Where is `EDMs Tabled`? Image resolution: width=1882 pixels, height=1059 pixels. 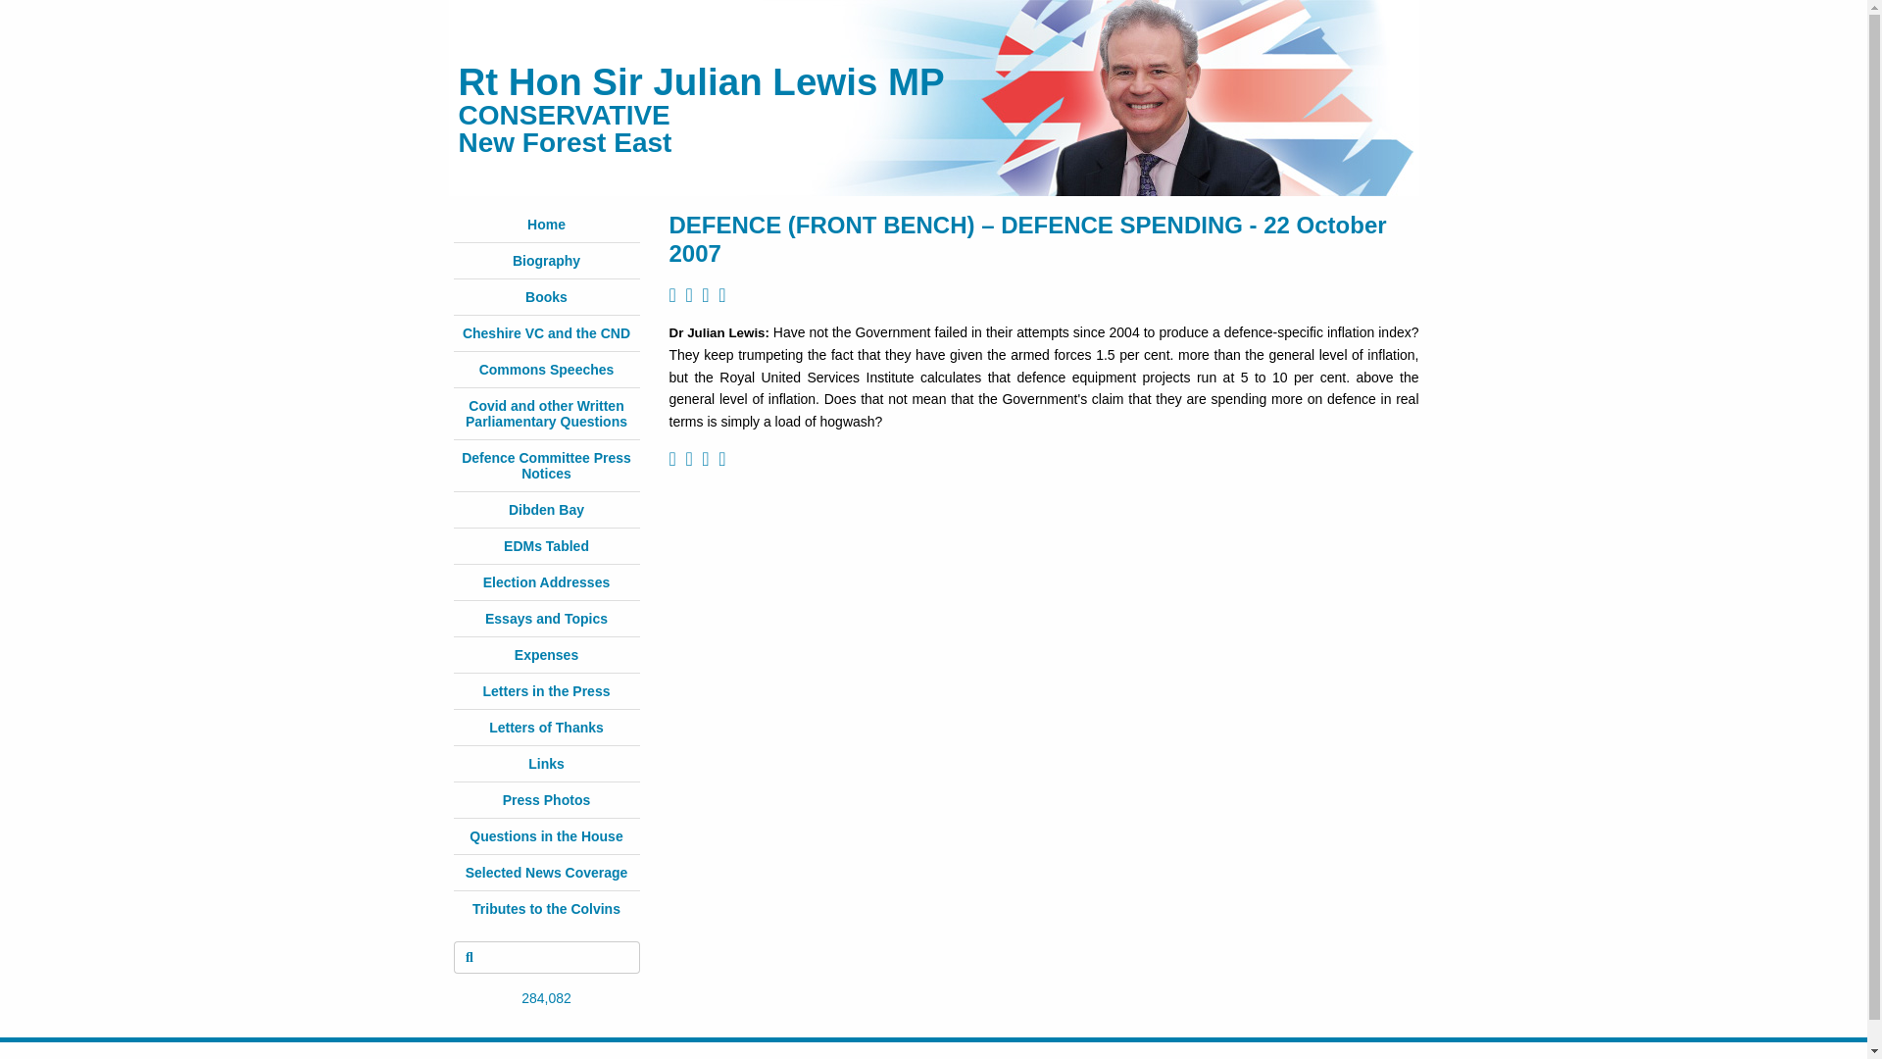 EDMs Tabled is located at coordinates (546, 545).